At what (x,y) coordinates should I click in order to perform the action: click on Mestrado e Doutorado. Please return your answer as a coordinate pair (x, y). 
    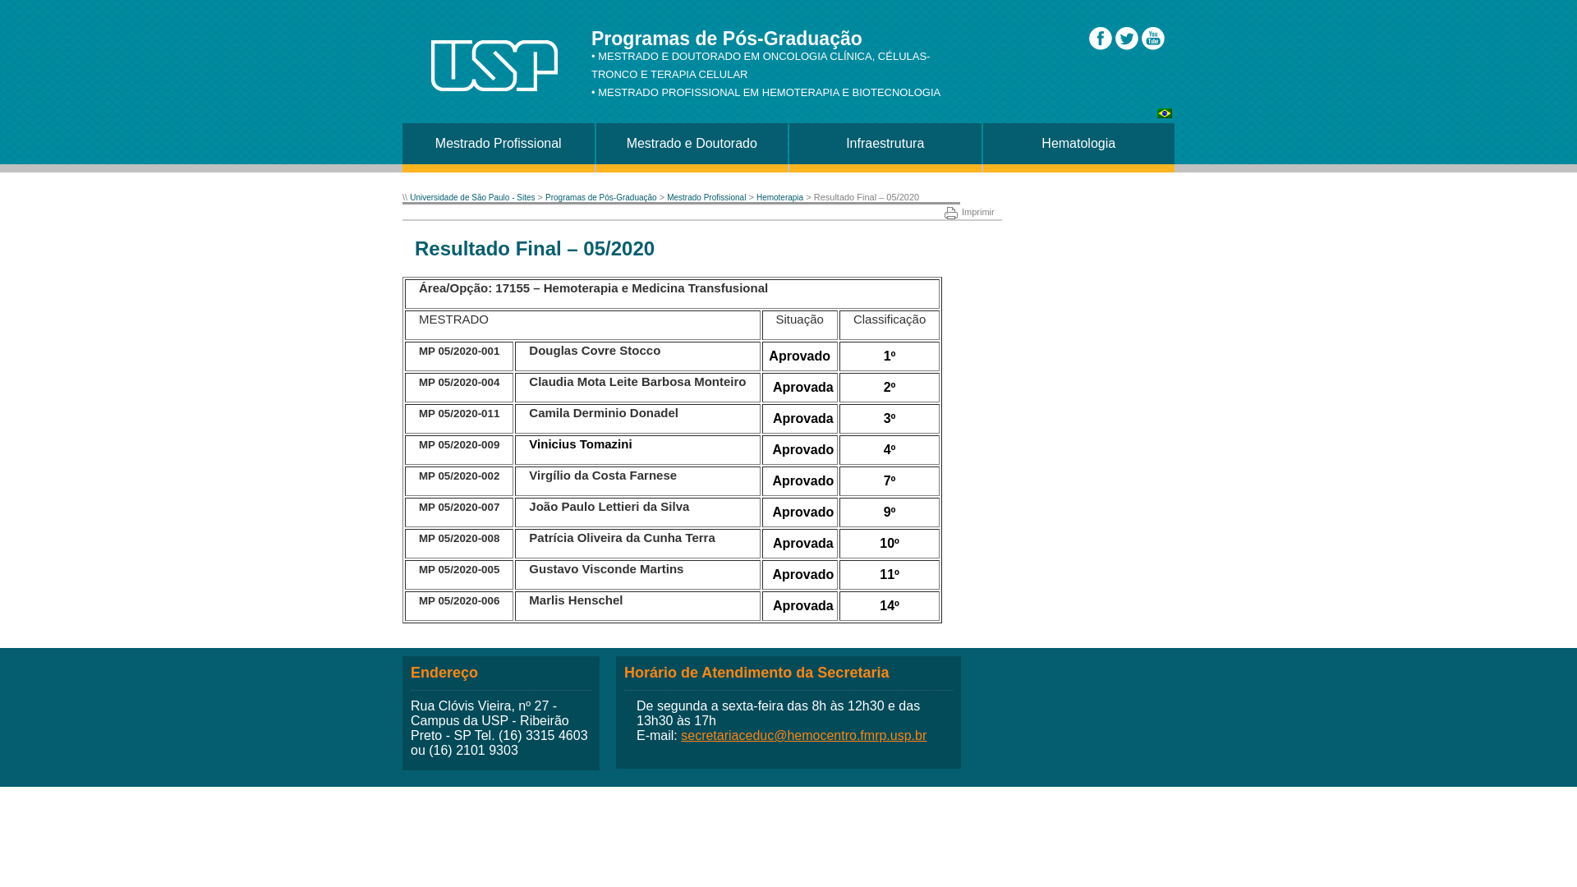
    Looking at the image, I should click on (692, 144).